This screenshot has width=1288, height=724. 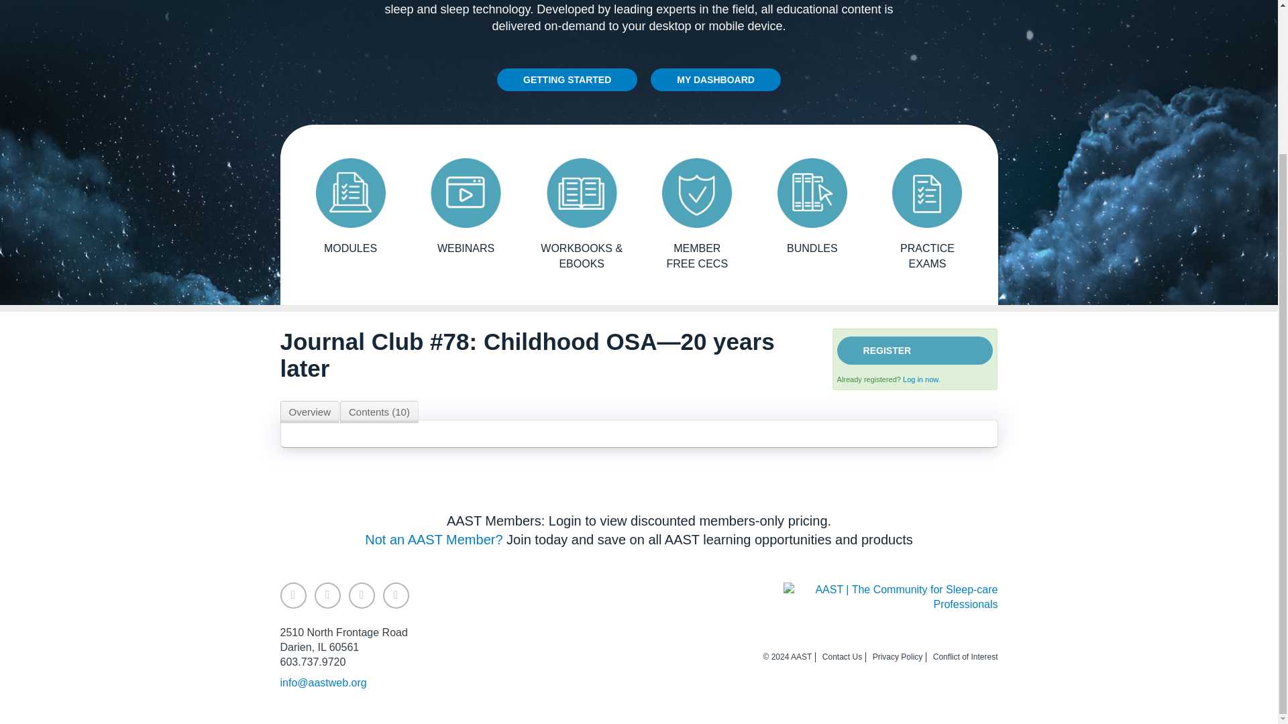 What do you see at coordinates (350, 207) in the screenshot?
I see `MODULES` at bounding box center [350, 207].